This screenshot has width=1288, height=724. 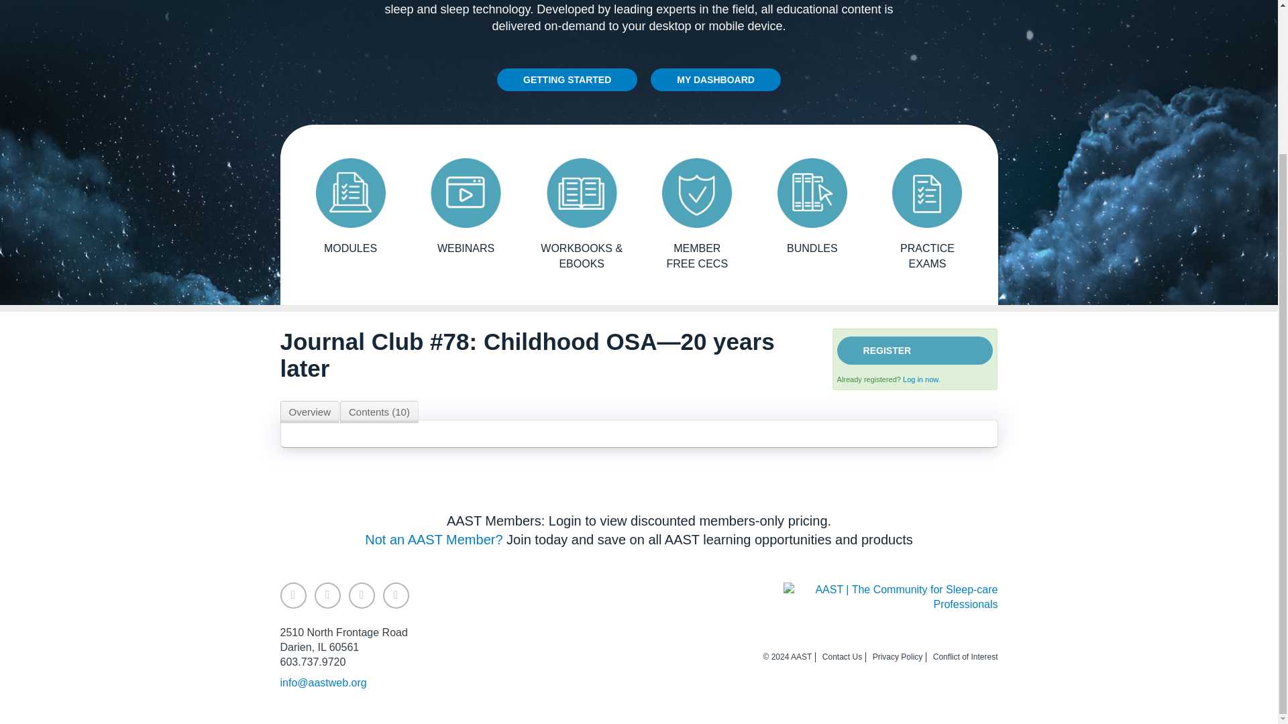 What do you see at coordinates (350, 207) in the screenshot?
I see `MODULES` at bounding box center [350, 207].